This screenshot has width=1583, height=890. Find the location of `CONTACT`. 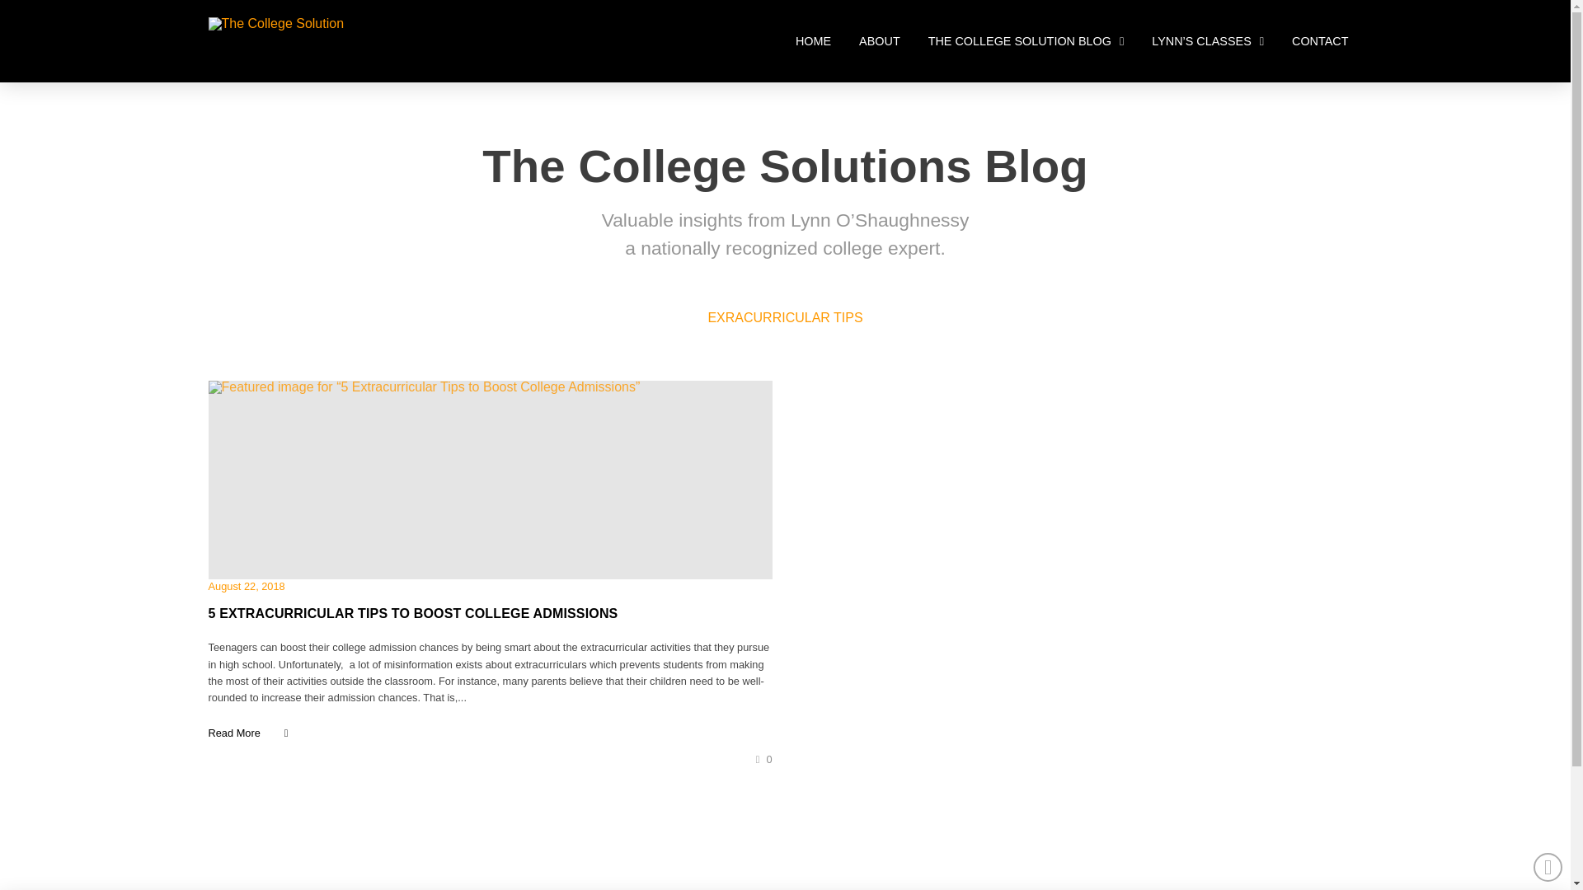

CONTACT is located at coordinates (1319, 41).